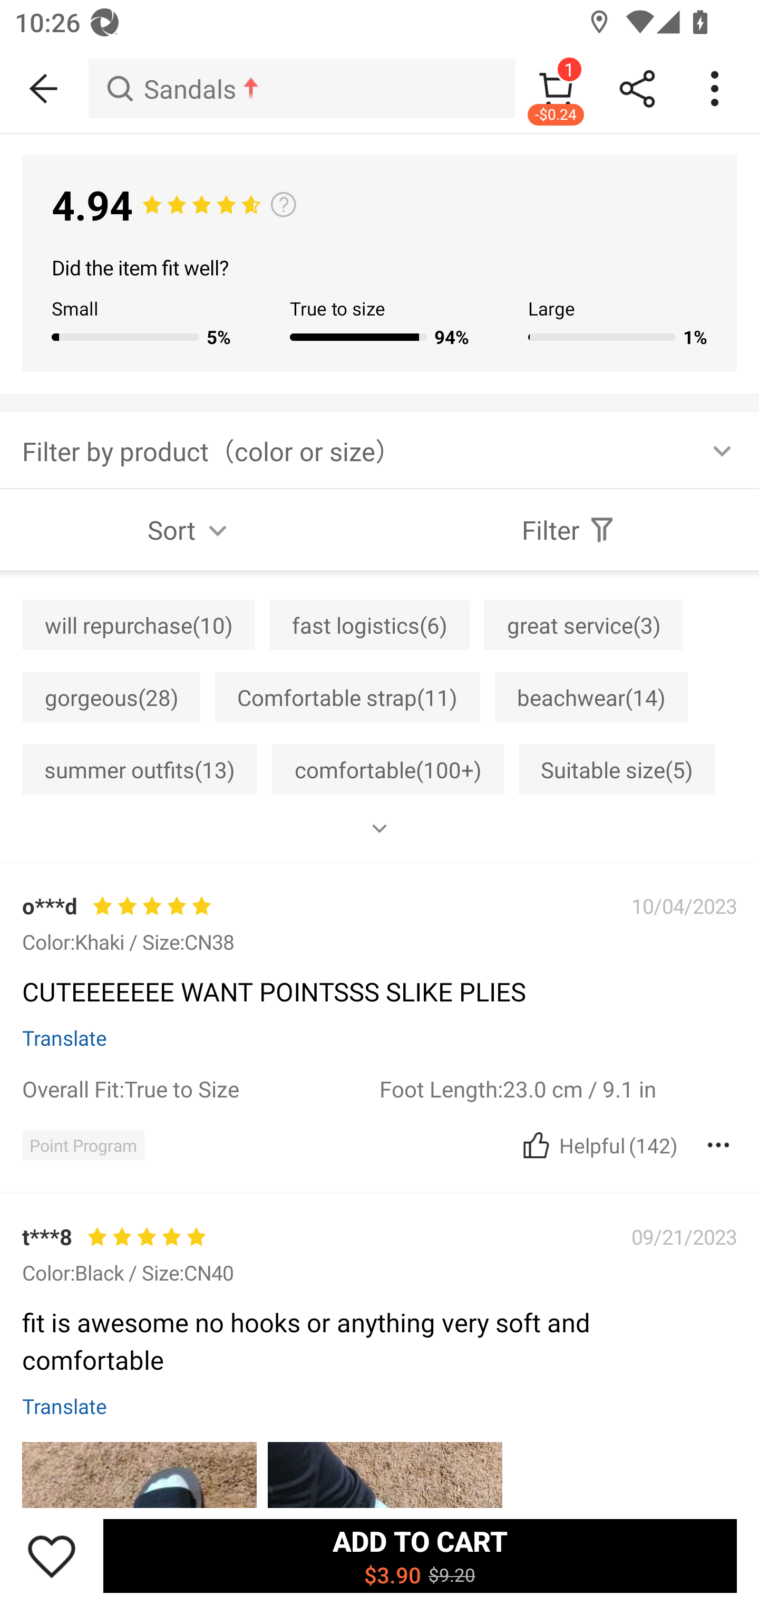 This screenshot has height=1604, width=759. I want to click on Sandals, so click(301, 89).